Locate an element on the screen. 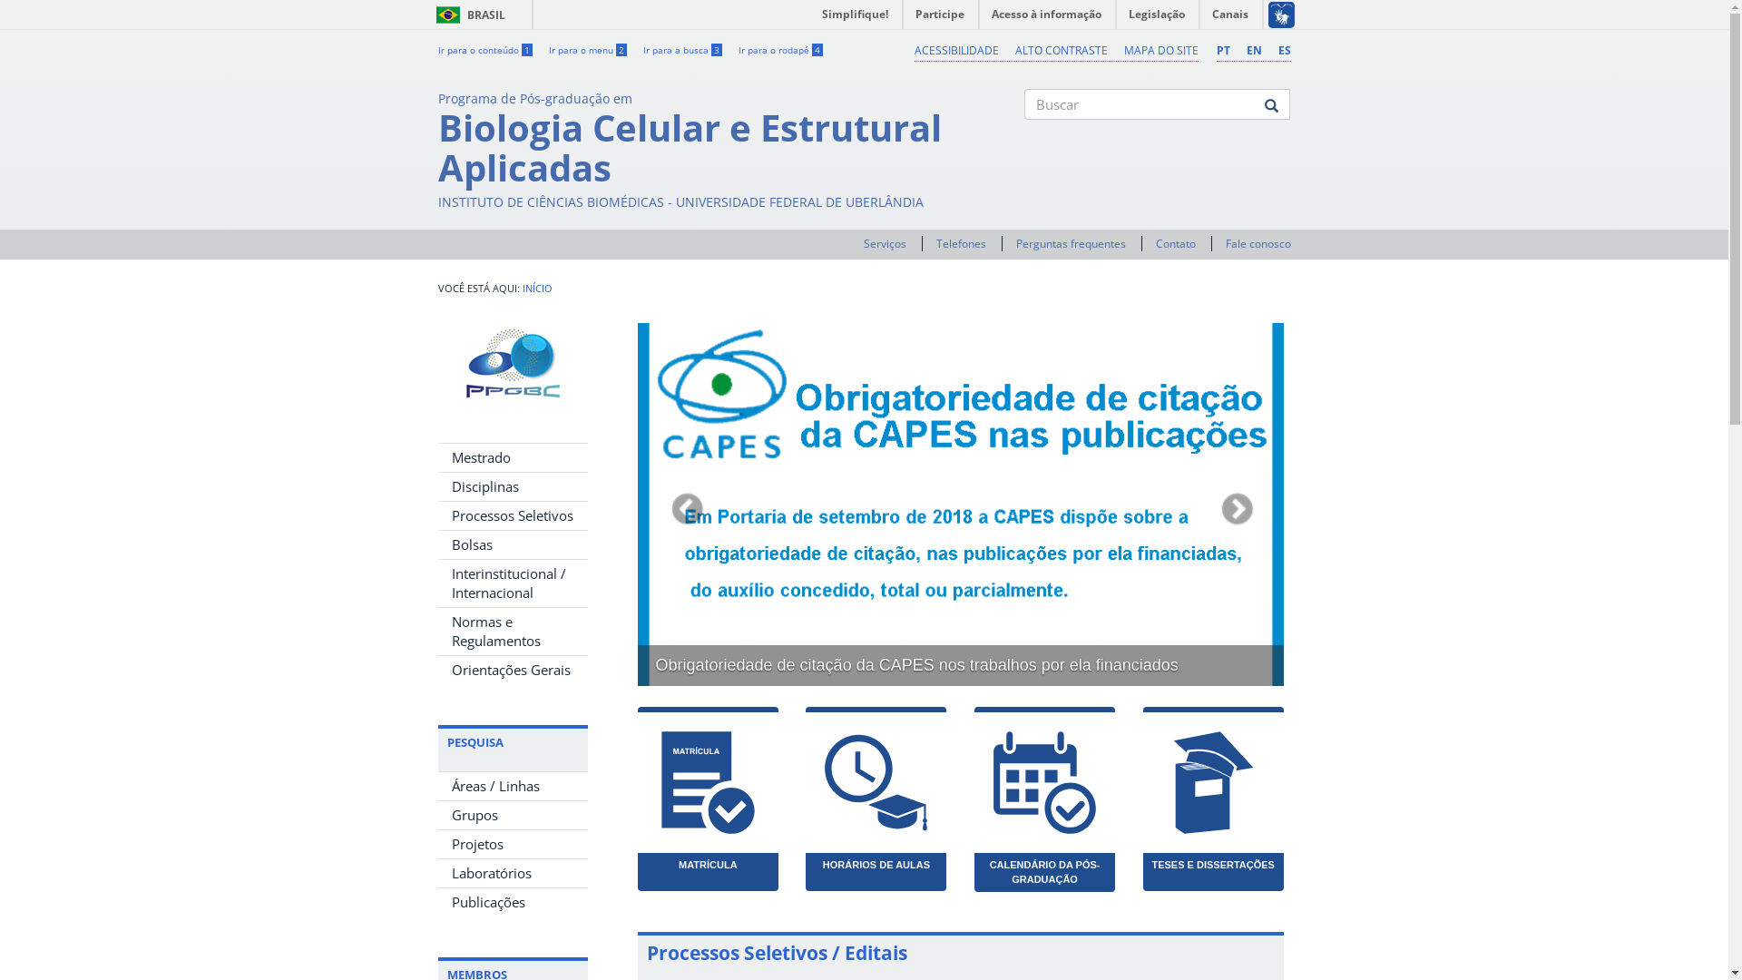 This screenshot has height=980, width=1742. ES is located at coordinates (1284, 51).